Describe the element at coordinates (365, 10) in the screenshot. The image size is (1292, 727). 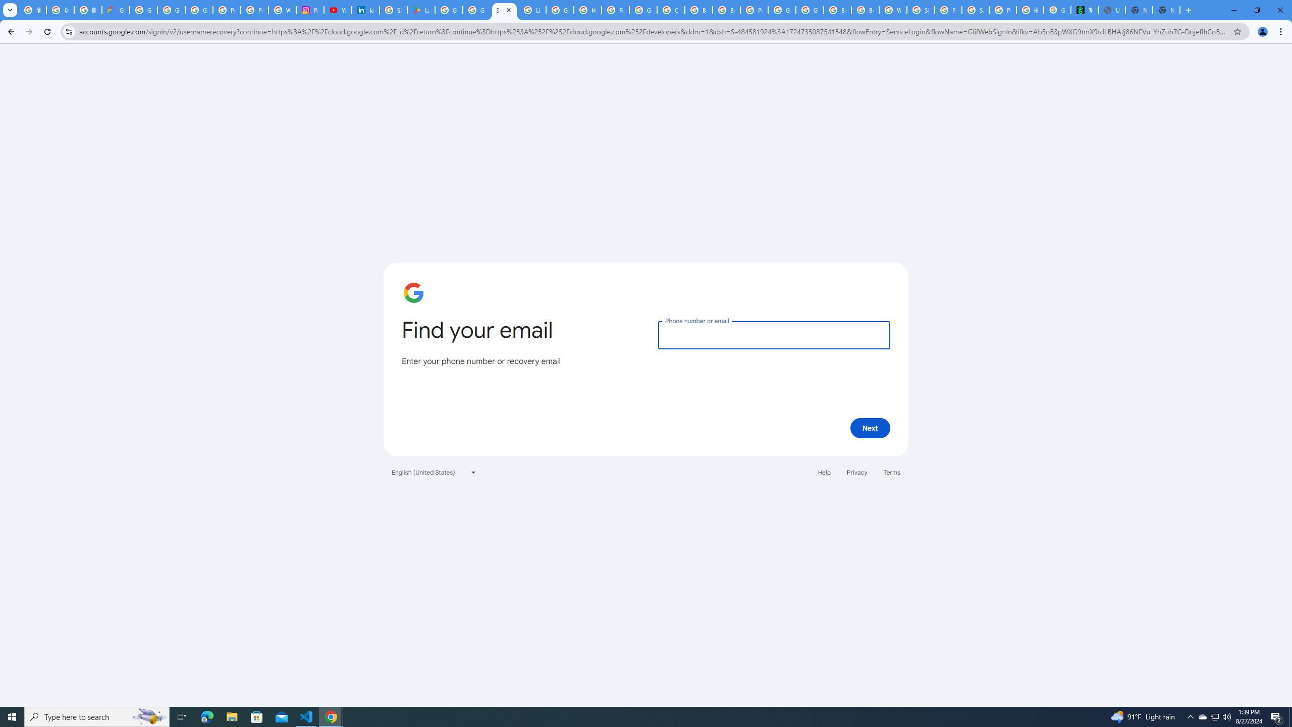
I see `Identity verification via Persona | LinkedIn Help` at that location.